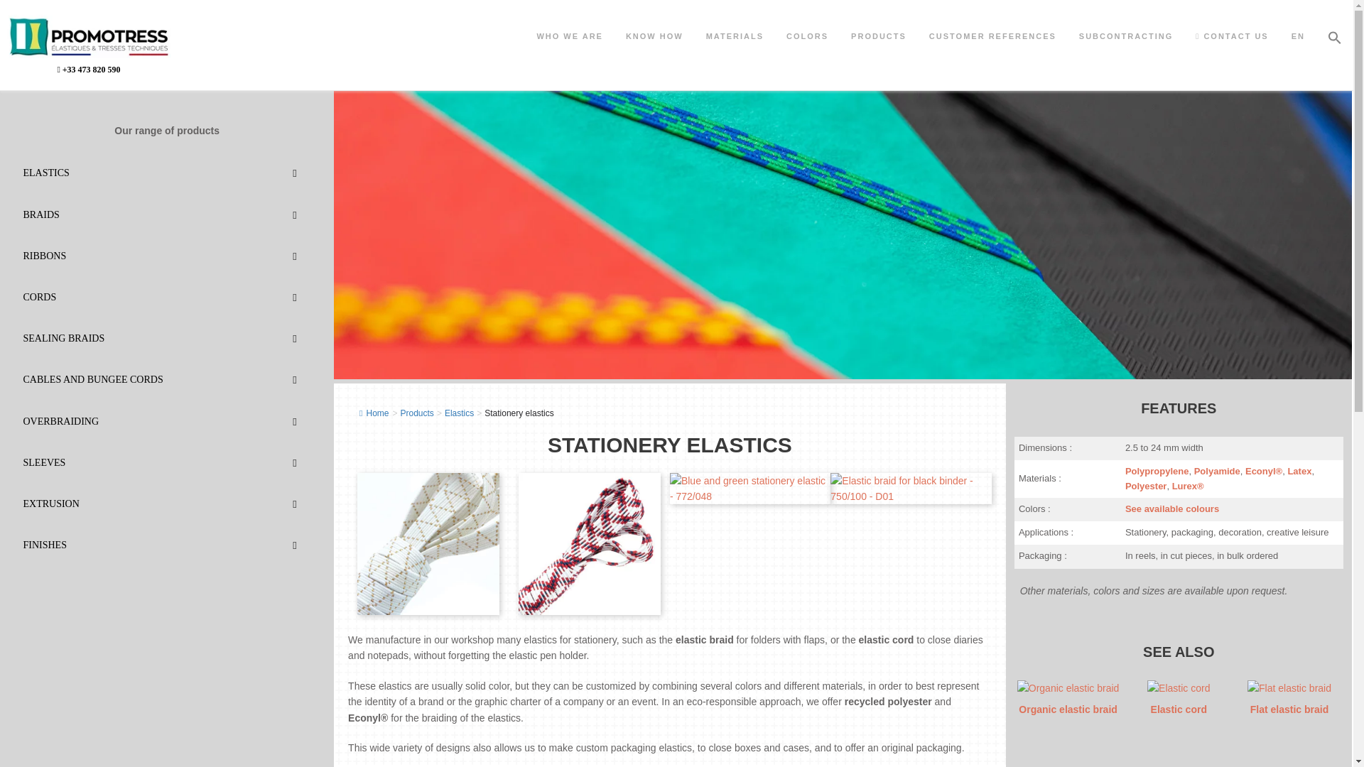 The width and height of the screenshot is (1364, 767). I want to click on CUSTOMER REFERENCES, so click(993, 37).